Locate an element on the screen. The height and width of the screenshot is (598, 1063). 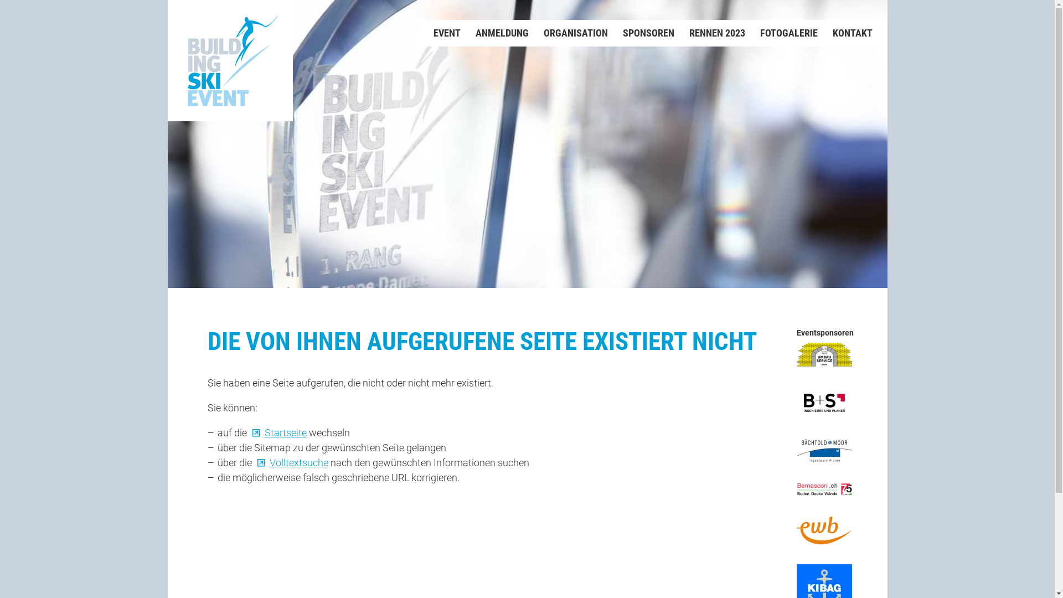
Sponsor is located at coordinates (824, 489).